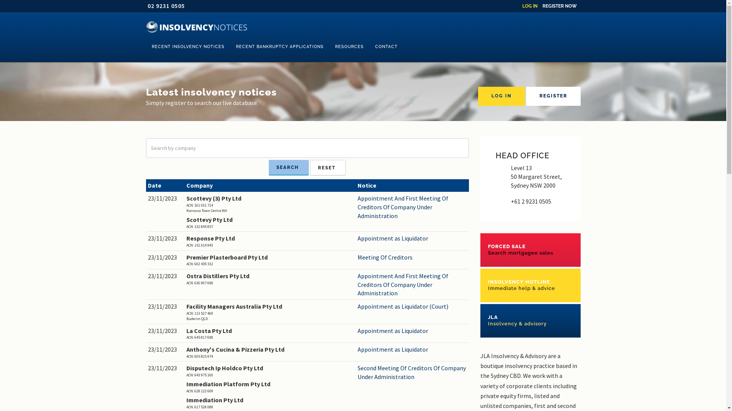  I want to click on Search, so click(289, 167).